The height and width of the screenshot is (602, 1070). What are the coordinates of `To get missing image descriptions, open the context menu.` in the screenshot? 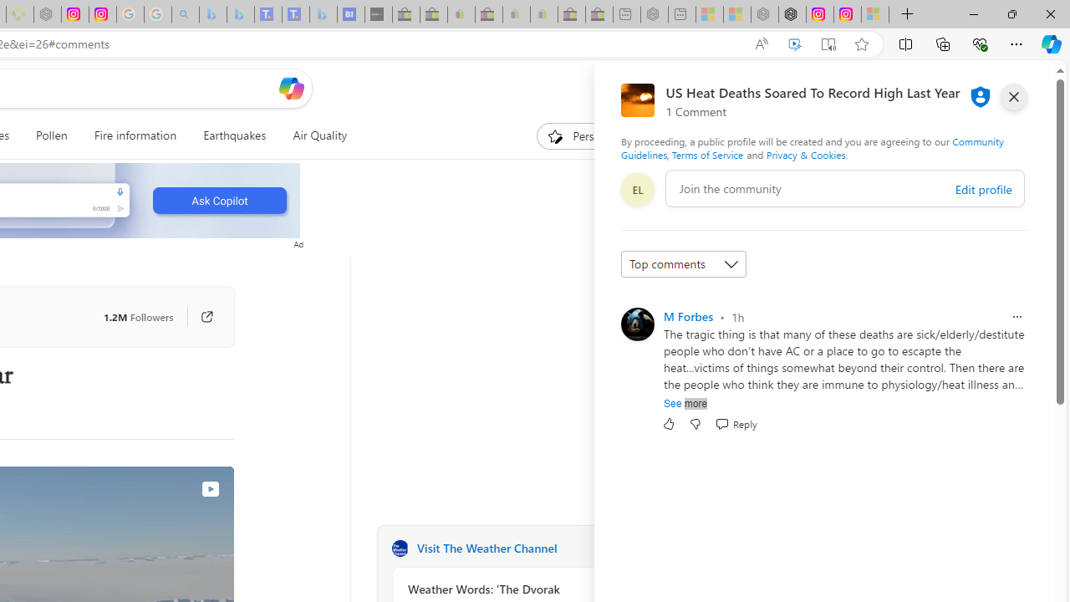 It's located at (555, 135).